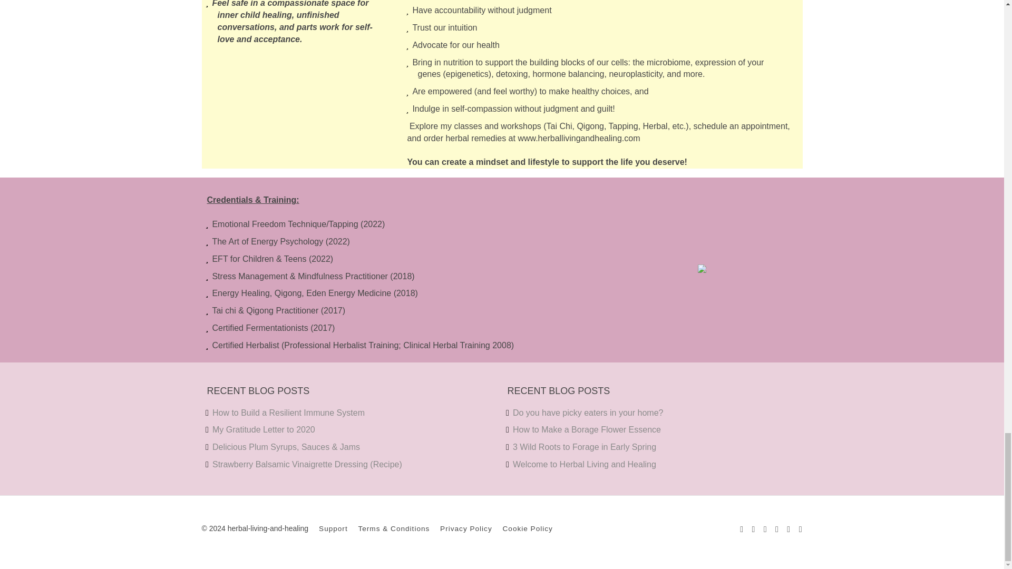 The height and width of the screenshot is (569, 1012). What do you see at coordinates (288, 413) in the screenshot?
I see `How to Build a Resilient Immune System` at bounding box center [288, 413].